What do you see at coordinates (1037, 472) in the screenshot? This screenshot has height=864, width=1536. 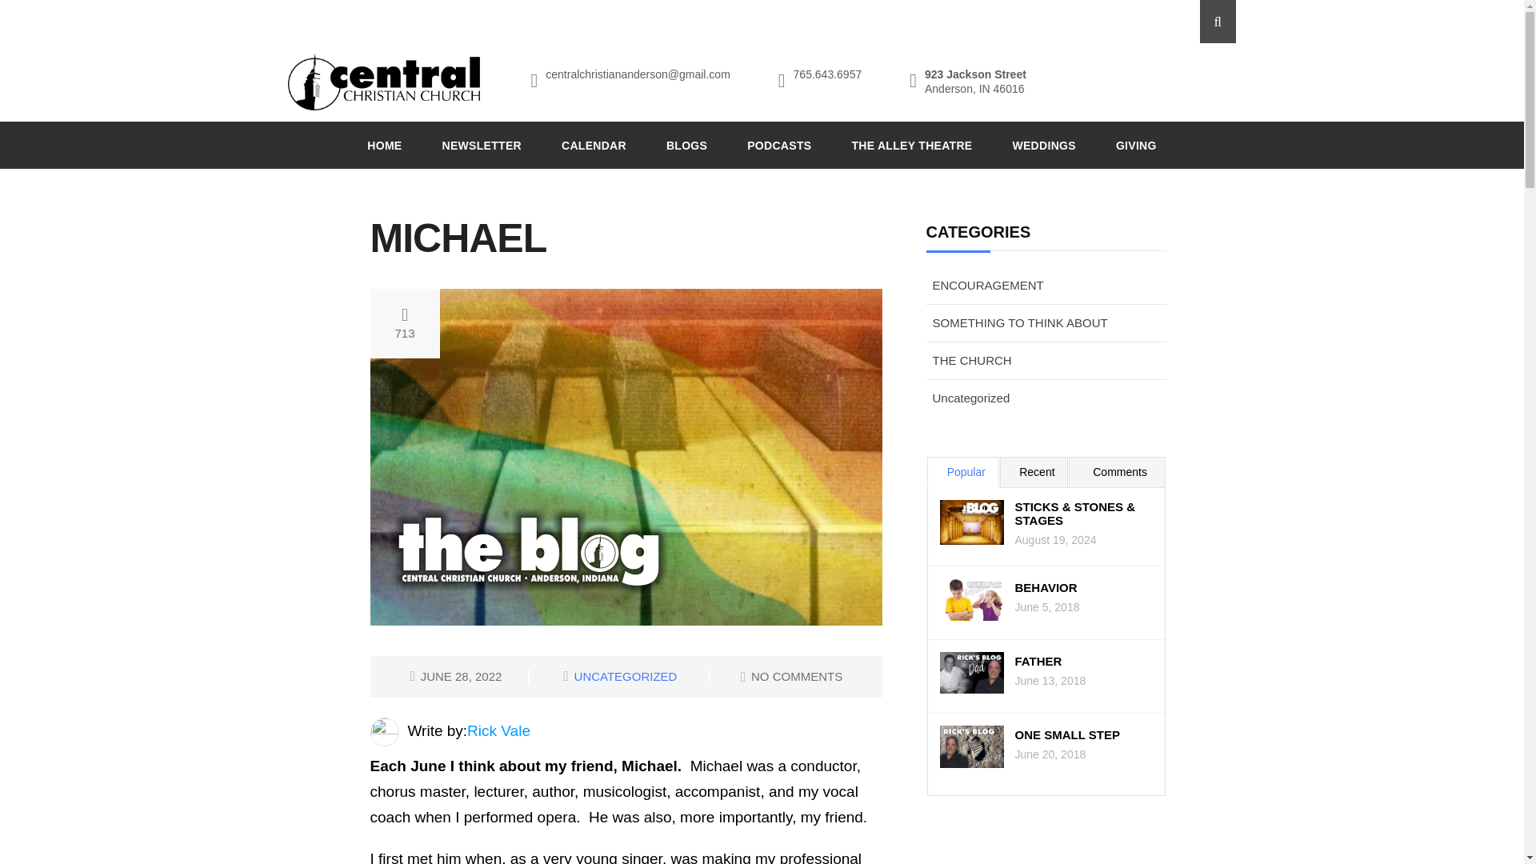 I see `Recent` at bounding box center [1037, 472].